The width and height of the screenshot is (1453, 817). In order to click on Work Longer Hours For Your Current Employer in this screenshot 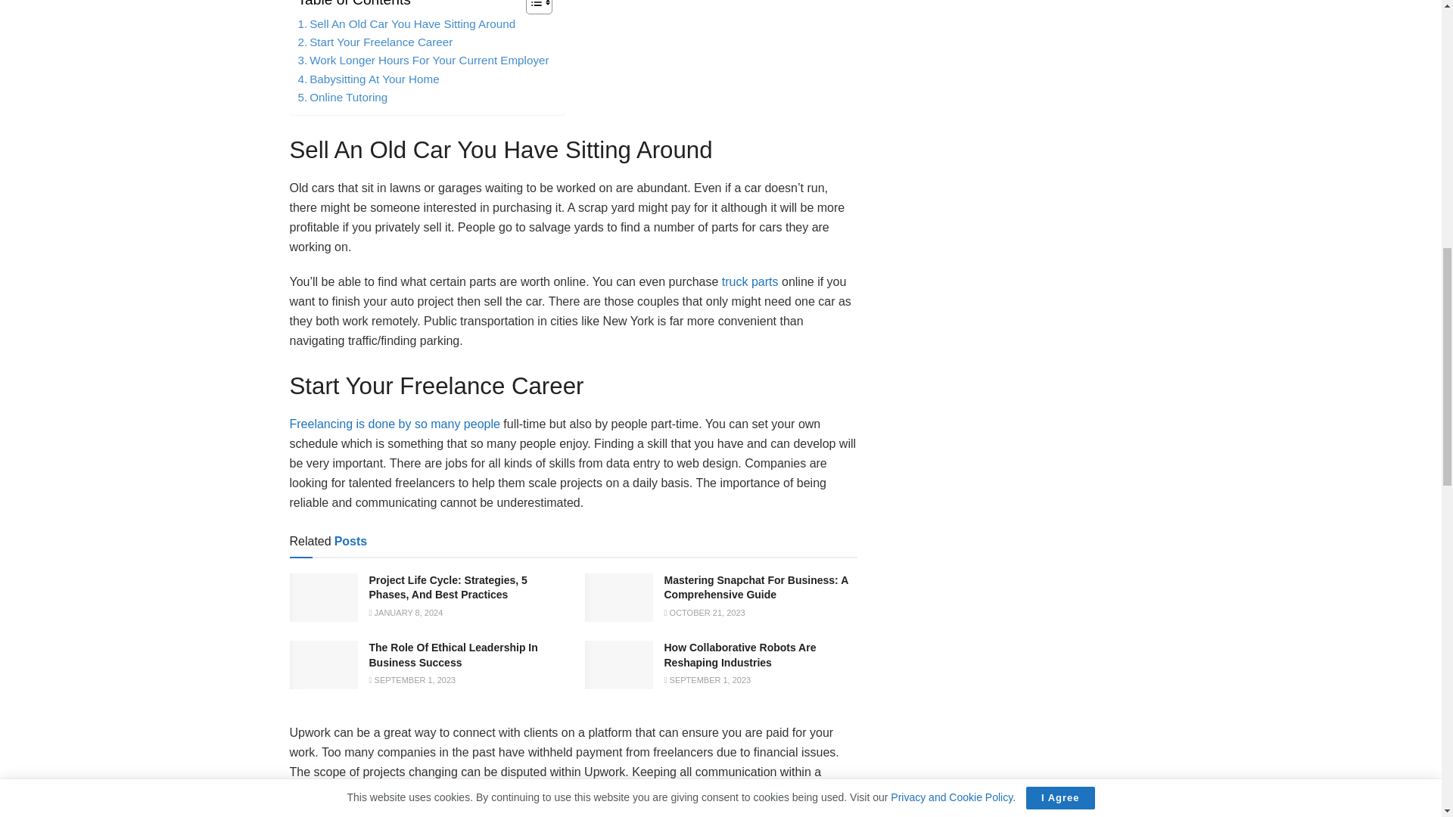, I will do `click(423, 61)`.